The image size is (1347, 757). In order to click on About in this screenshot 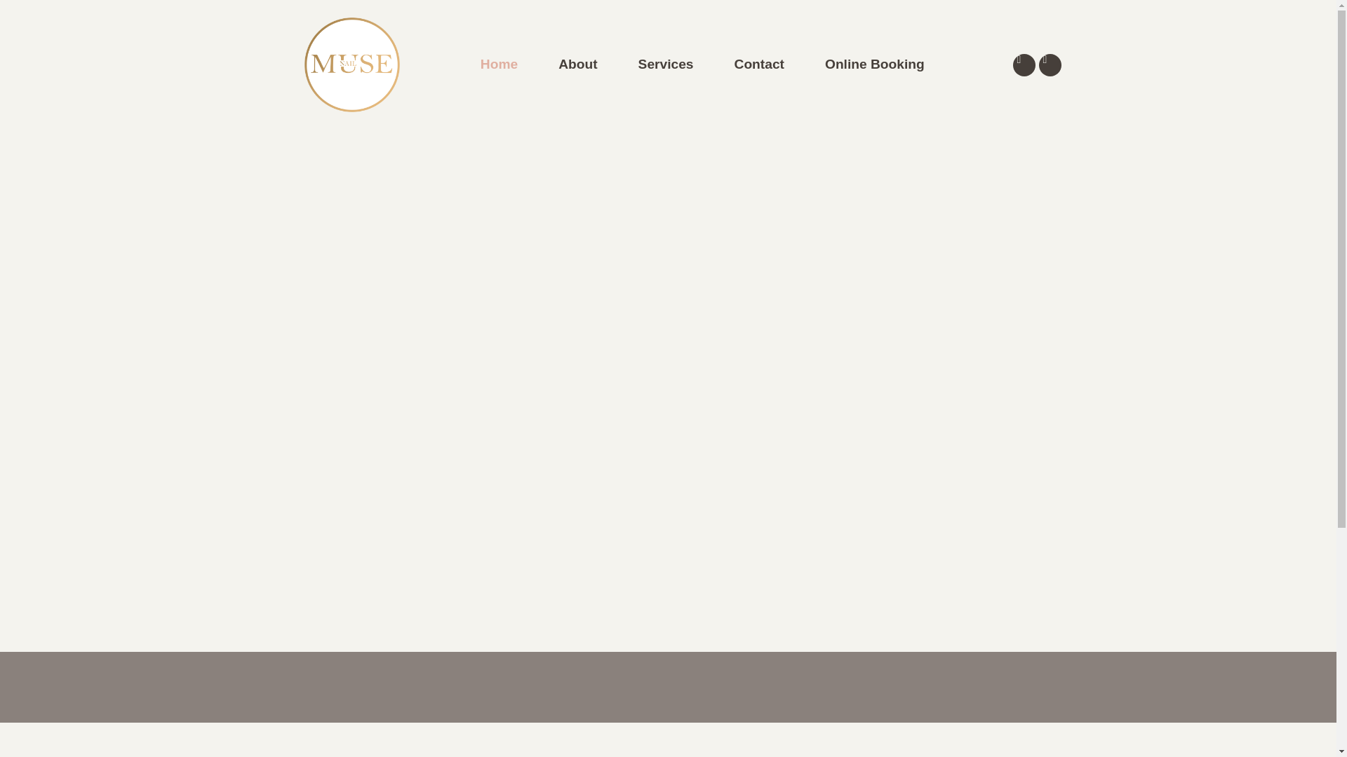, I will do `click(577, 64)`.